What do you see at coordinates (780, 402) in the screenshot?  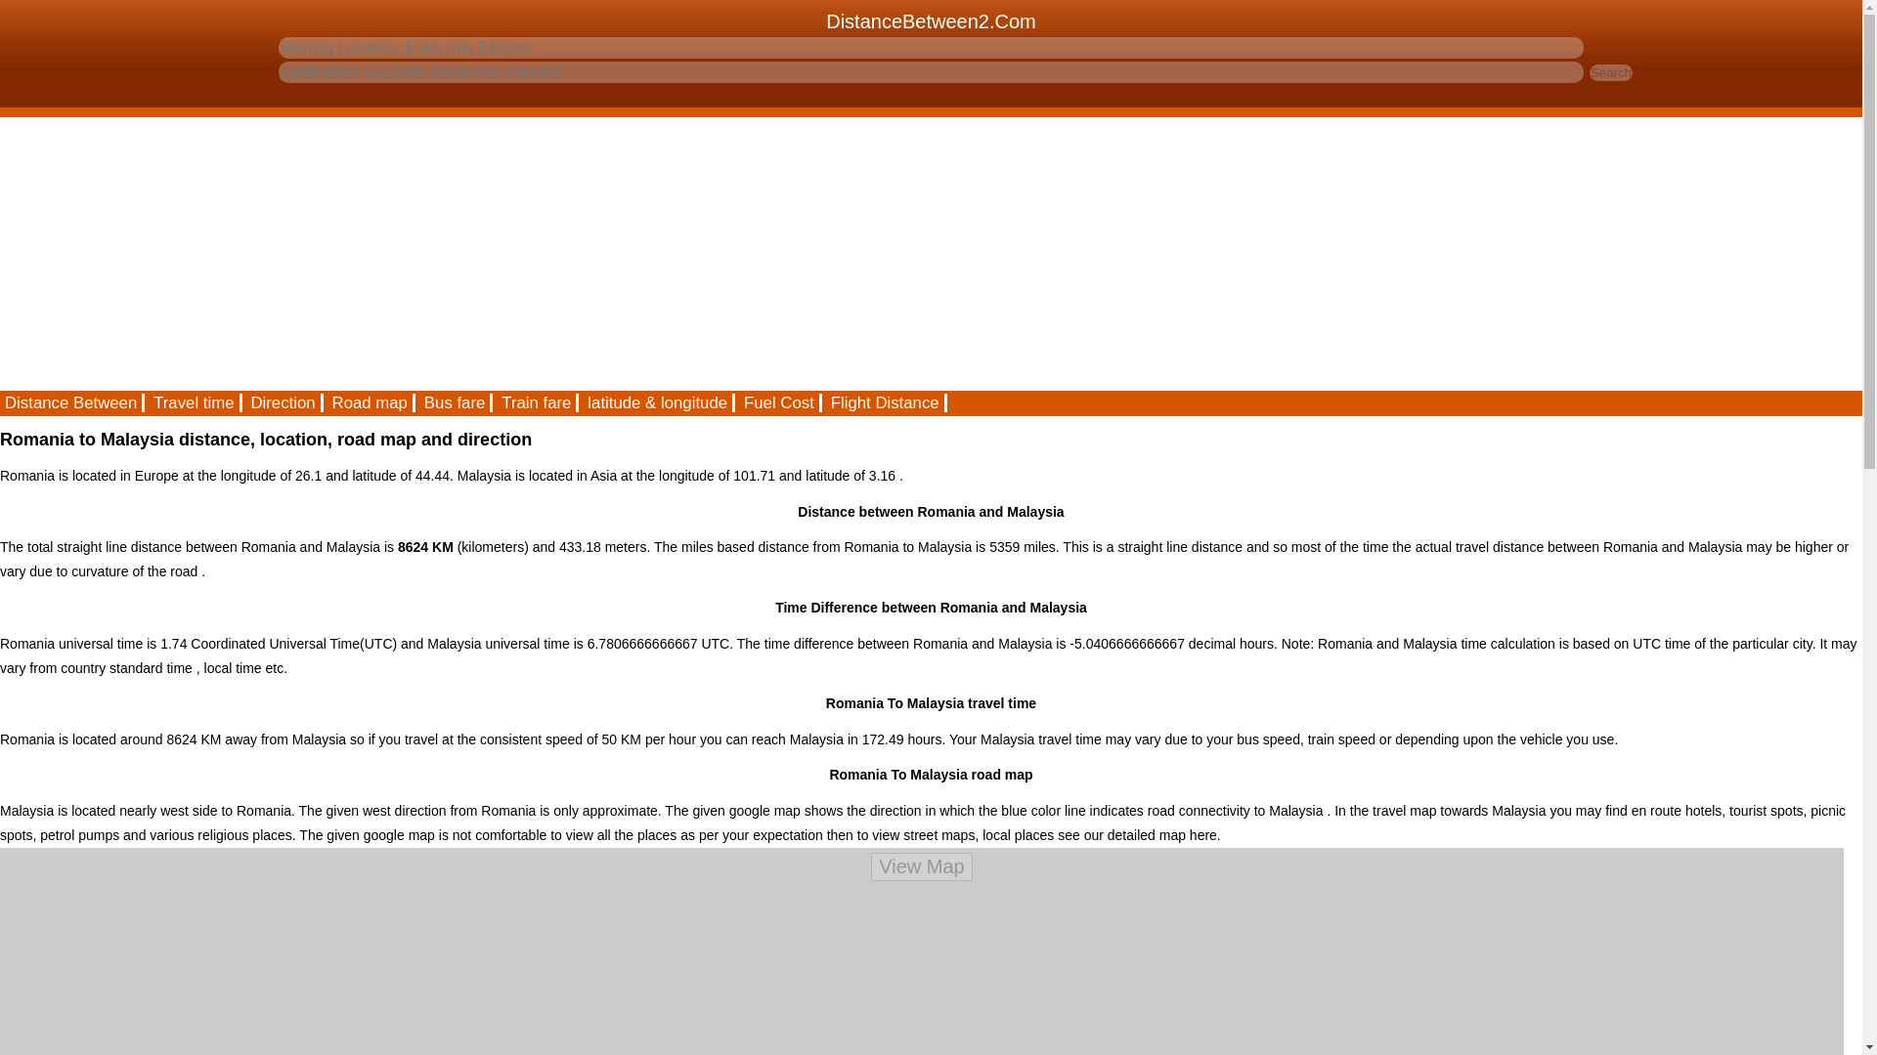 I see `Fuel Cost` at bounding box center [780, 402].